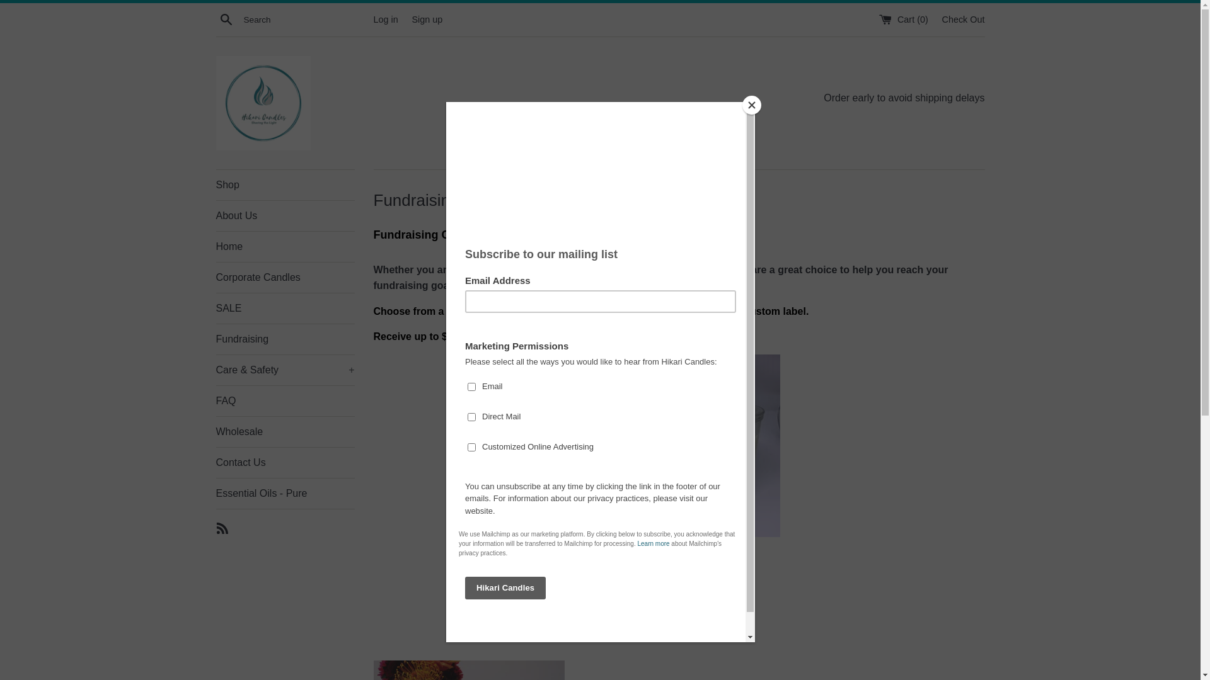 The height and width of the screenshot is (680, 1210). I want to click on Corporate Candles, so click(285, 278).